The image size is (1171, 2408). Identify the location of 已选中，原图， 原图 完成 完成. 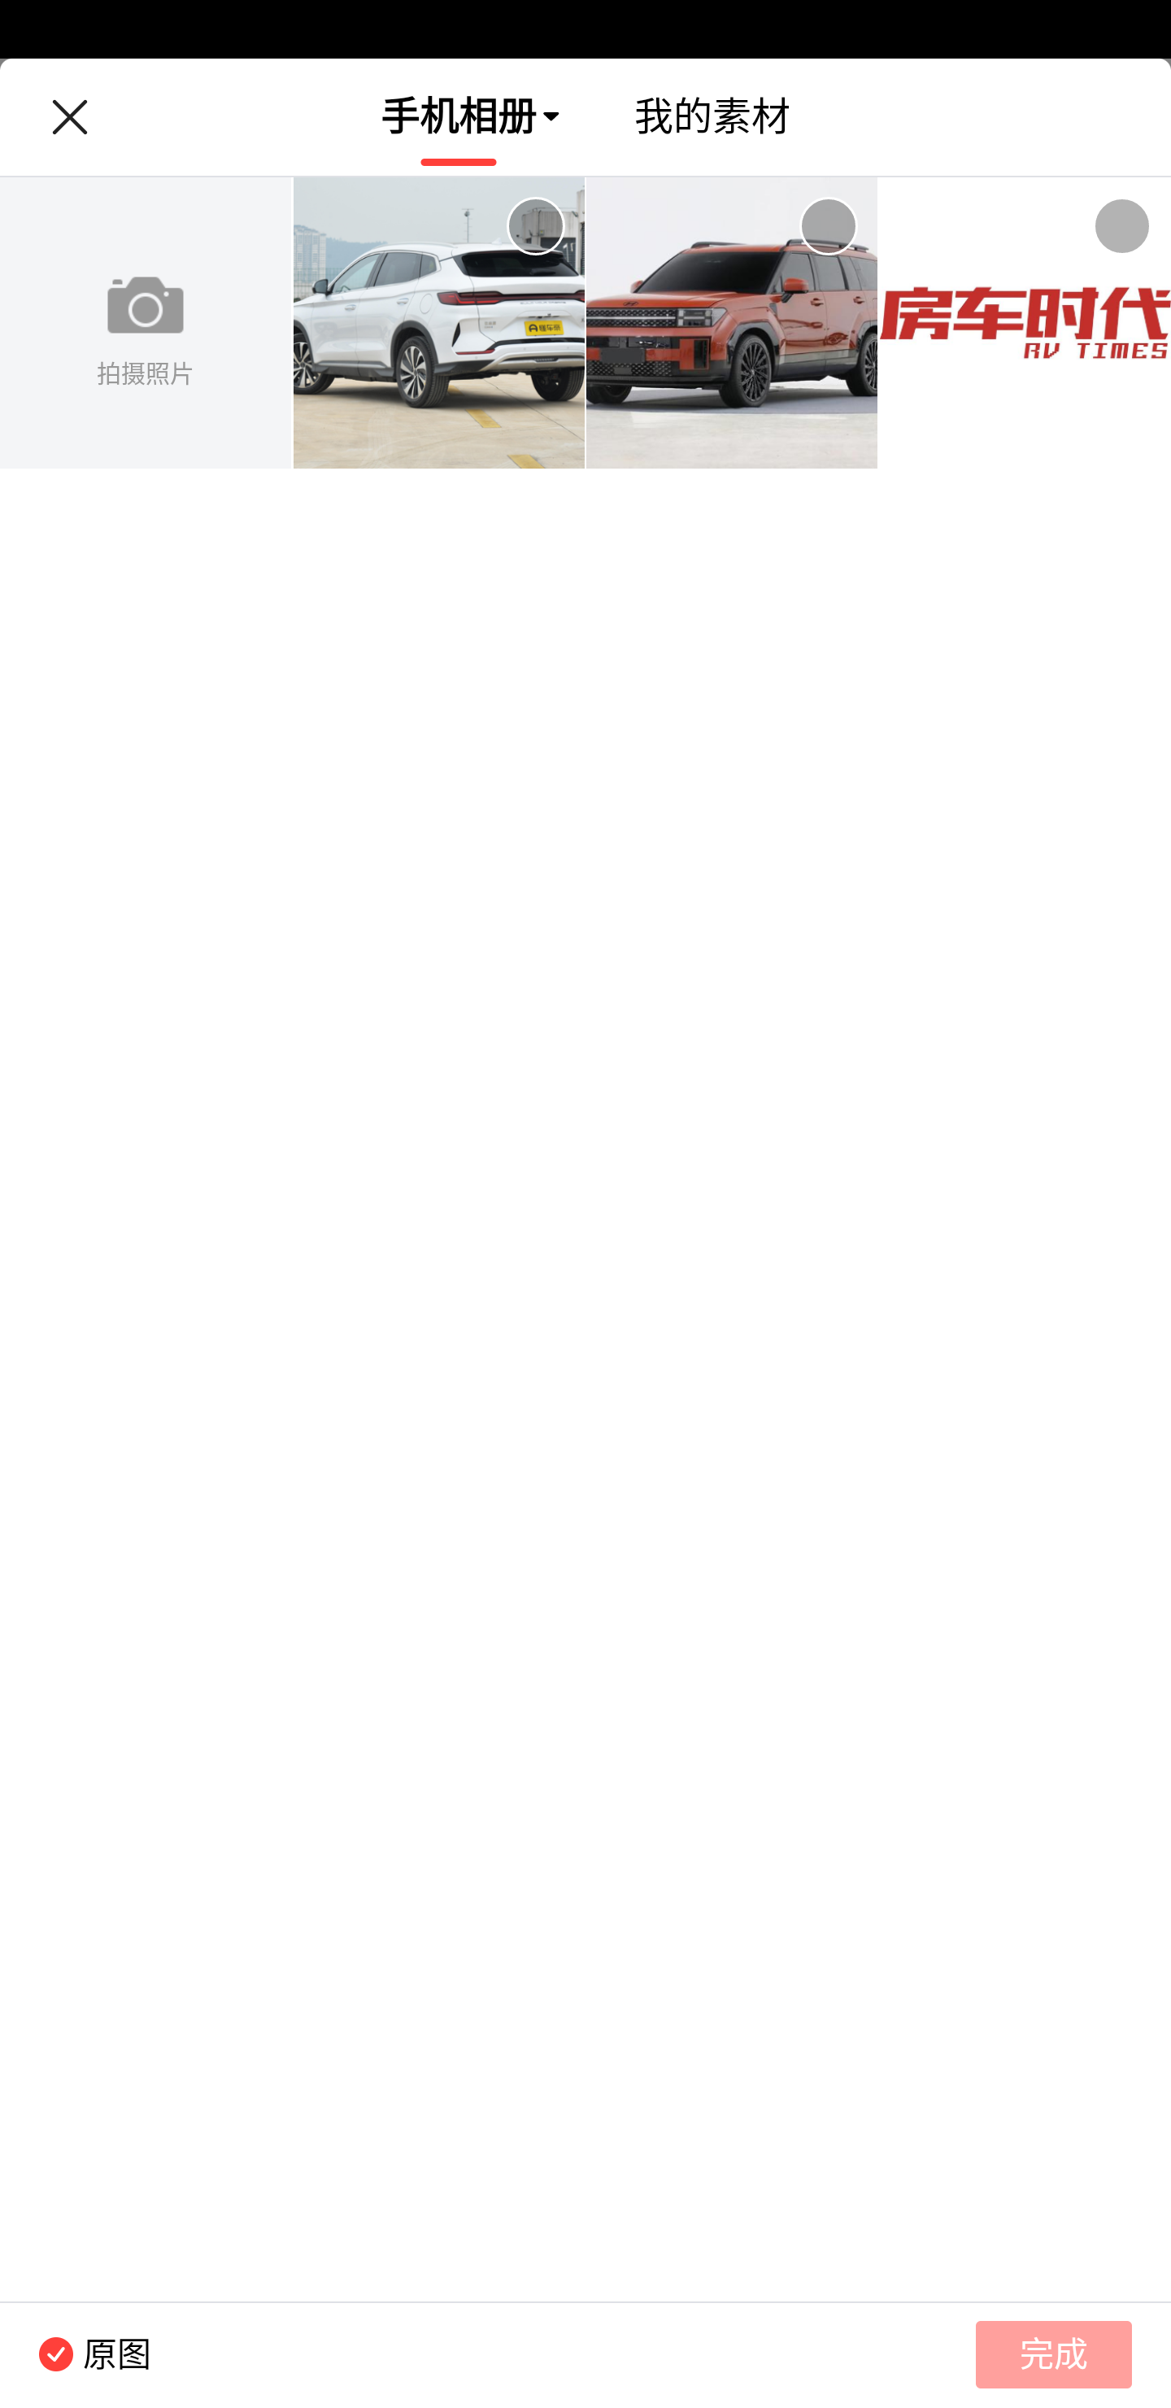
(585, 2354).